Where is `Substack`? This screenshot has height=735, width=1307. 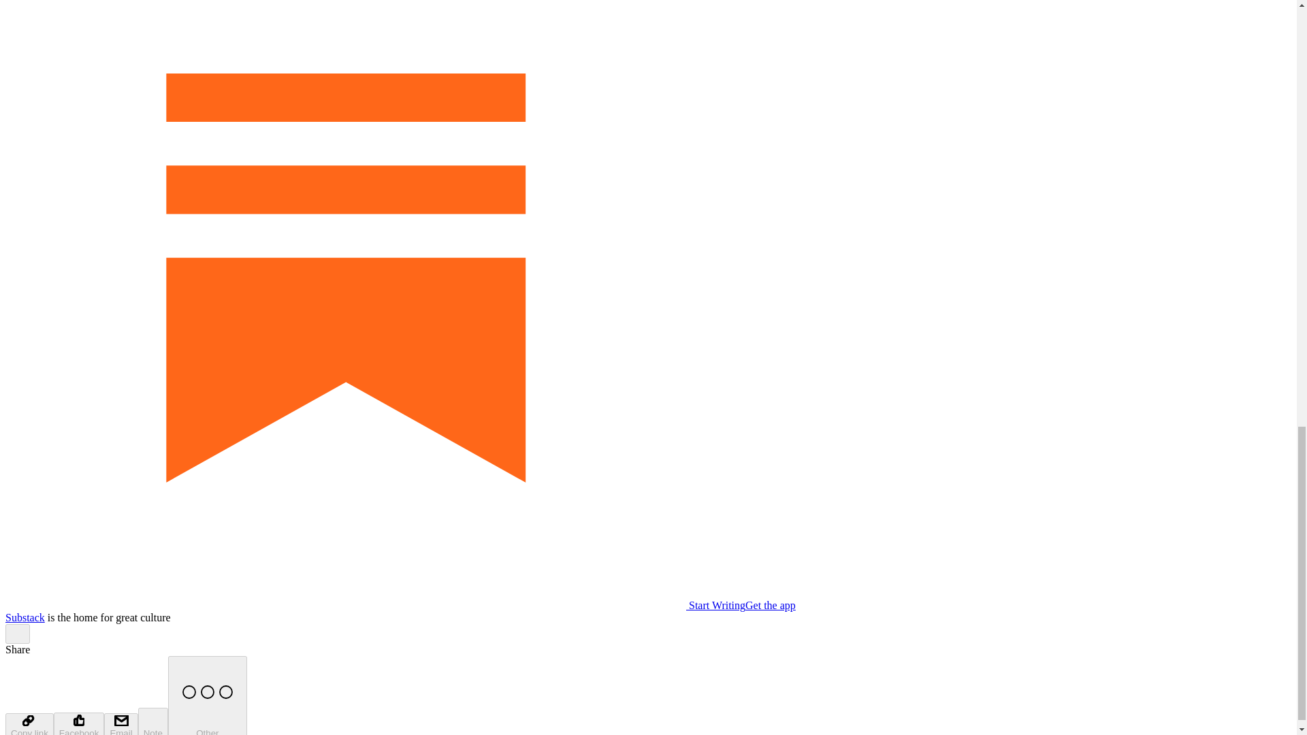
Substack is located at coordinates (25, 617).